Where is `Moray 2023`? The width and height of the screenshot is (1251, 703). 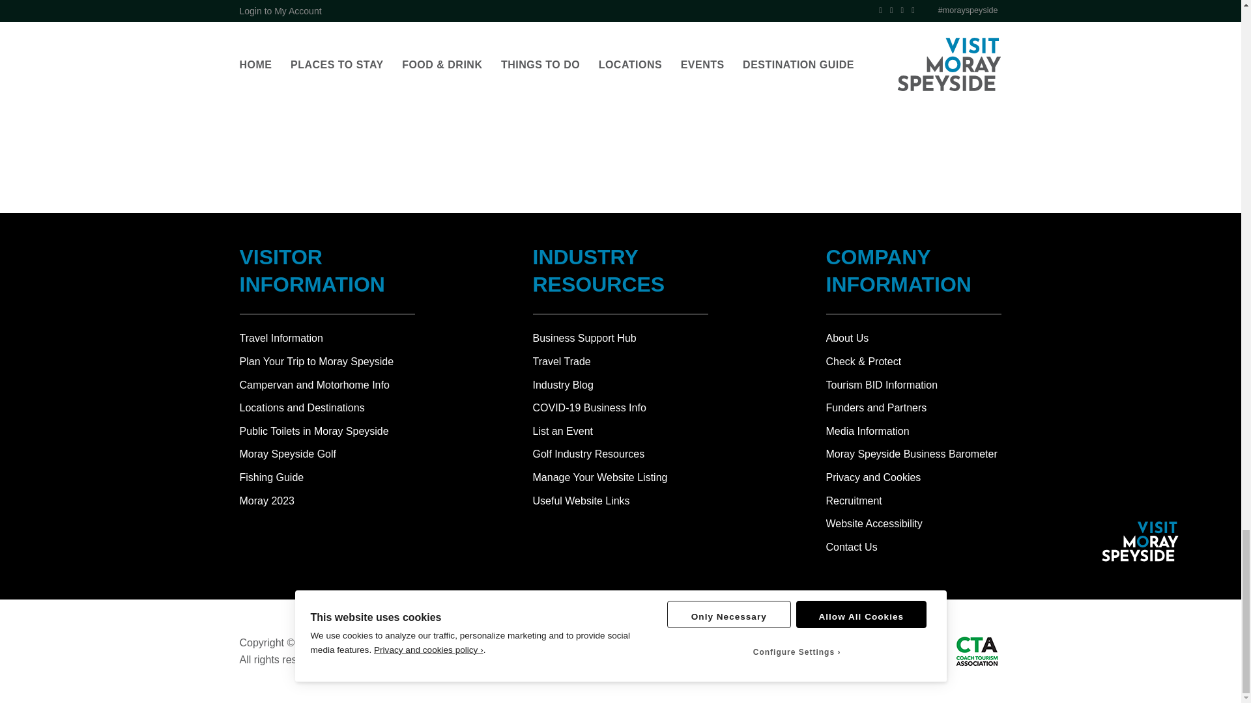
Moray 2023 is located at coordinates (327, 501).